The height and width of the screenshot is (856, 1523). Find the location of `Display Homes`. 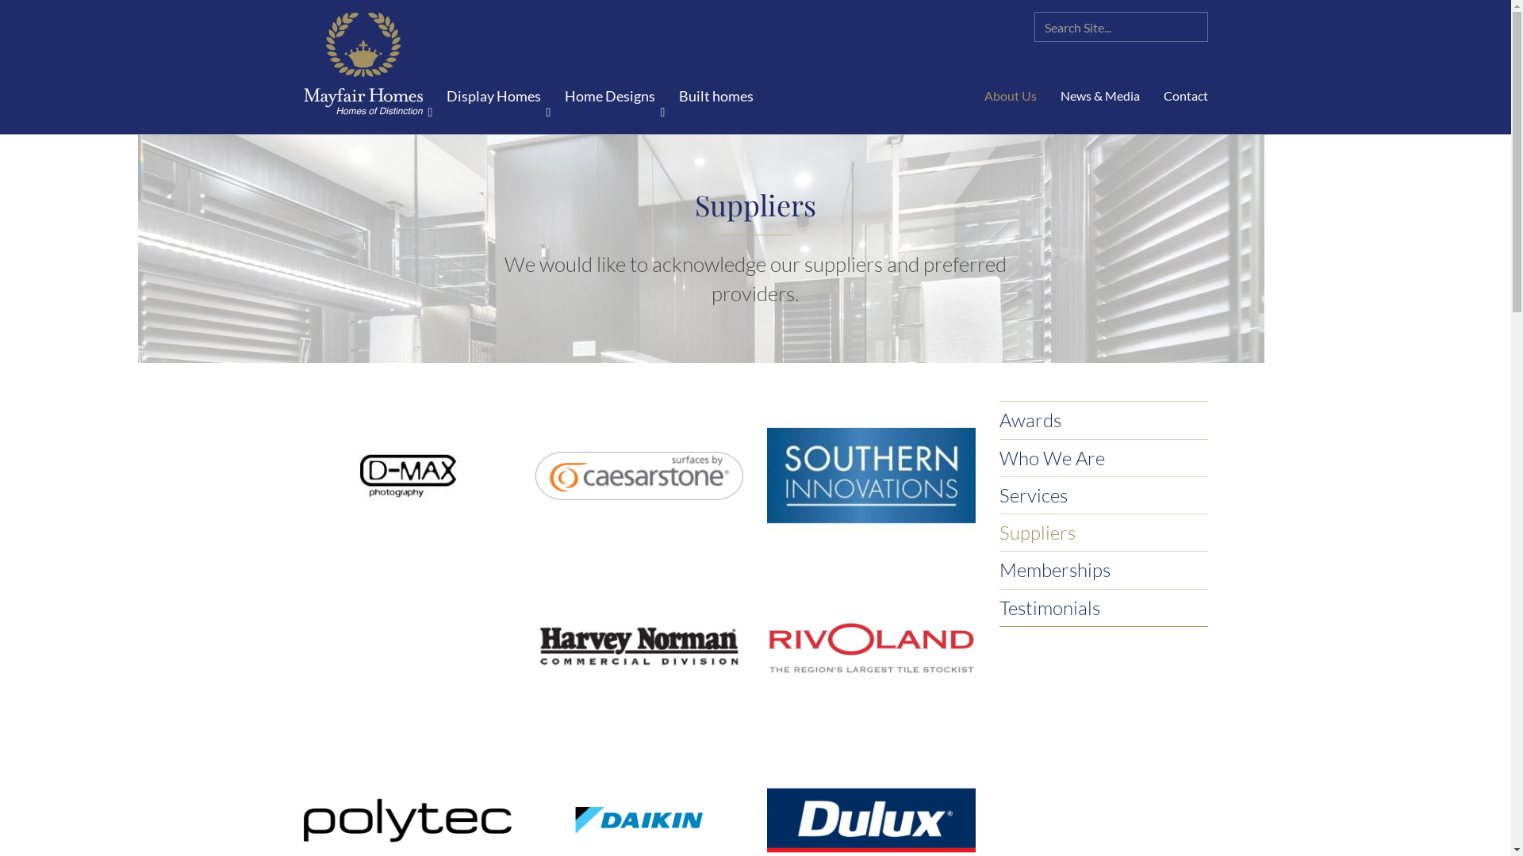

Display Homes is located at coordinates (493, 96).